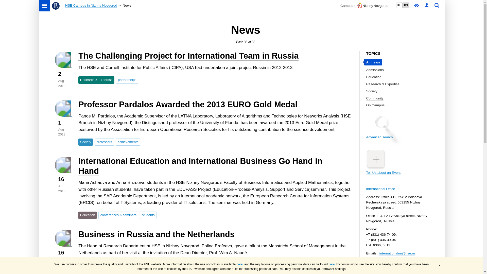 The height and width of the screenshot is (274, 487). I want to click on Map of HSE Buildings, so click(382, 270).